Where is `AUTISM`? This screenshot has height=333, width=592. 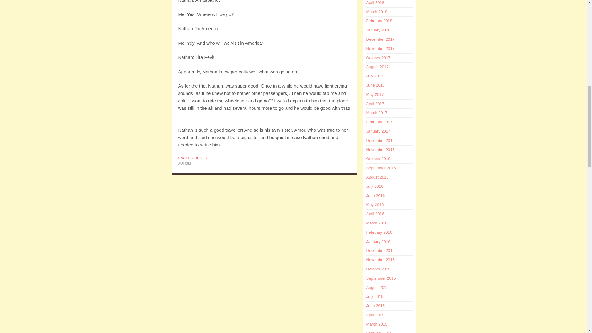
AUTISM is located at coordinates (184, 163).